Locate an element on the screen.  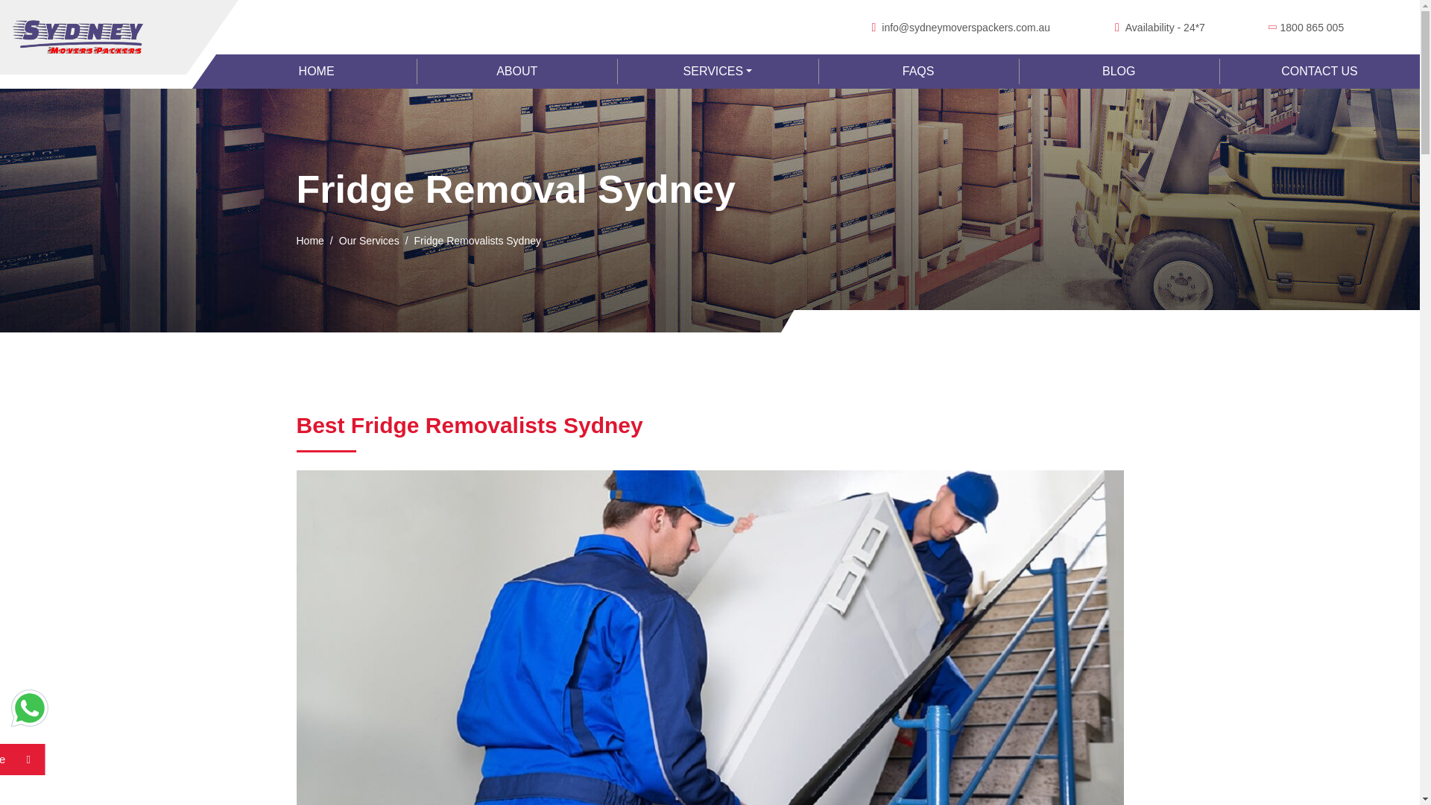
Sydney Movers Packers Customer Care Contact Number is located at coordinates (1312, 28).